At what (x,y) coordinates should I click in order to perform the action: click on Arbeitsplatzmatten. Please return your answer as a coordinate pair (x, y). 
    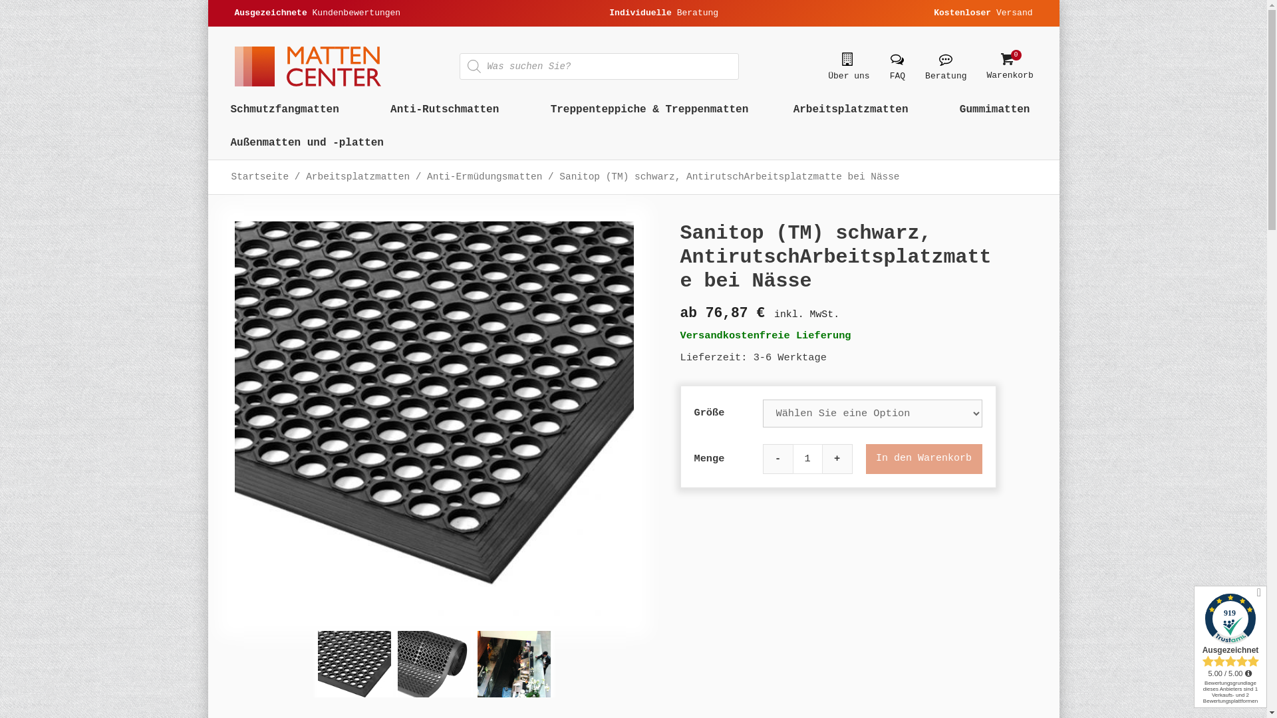
    Looking at the image, I should click on (358, 177).